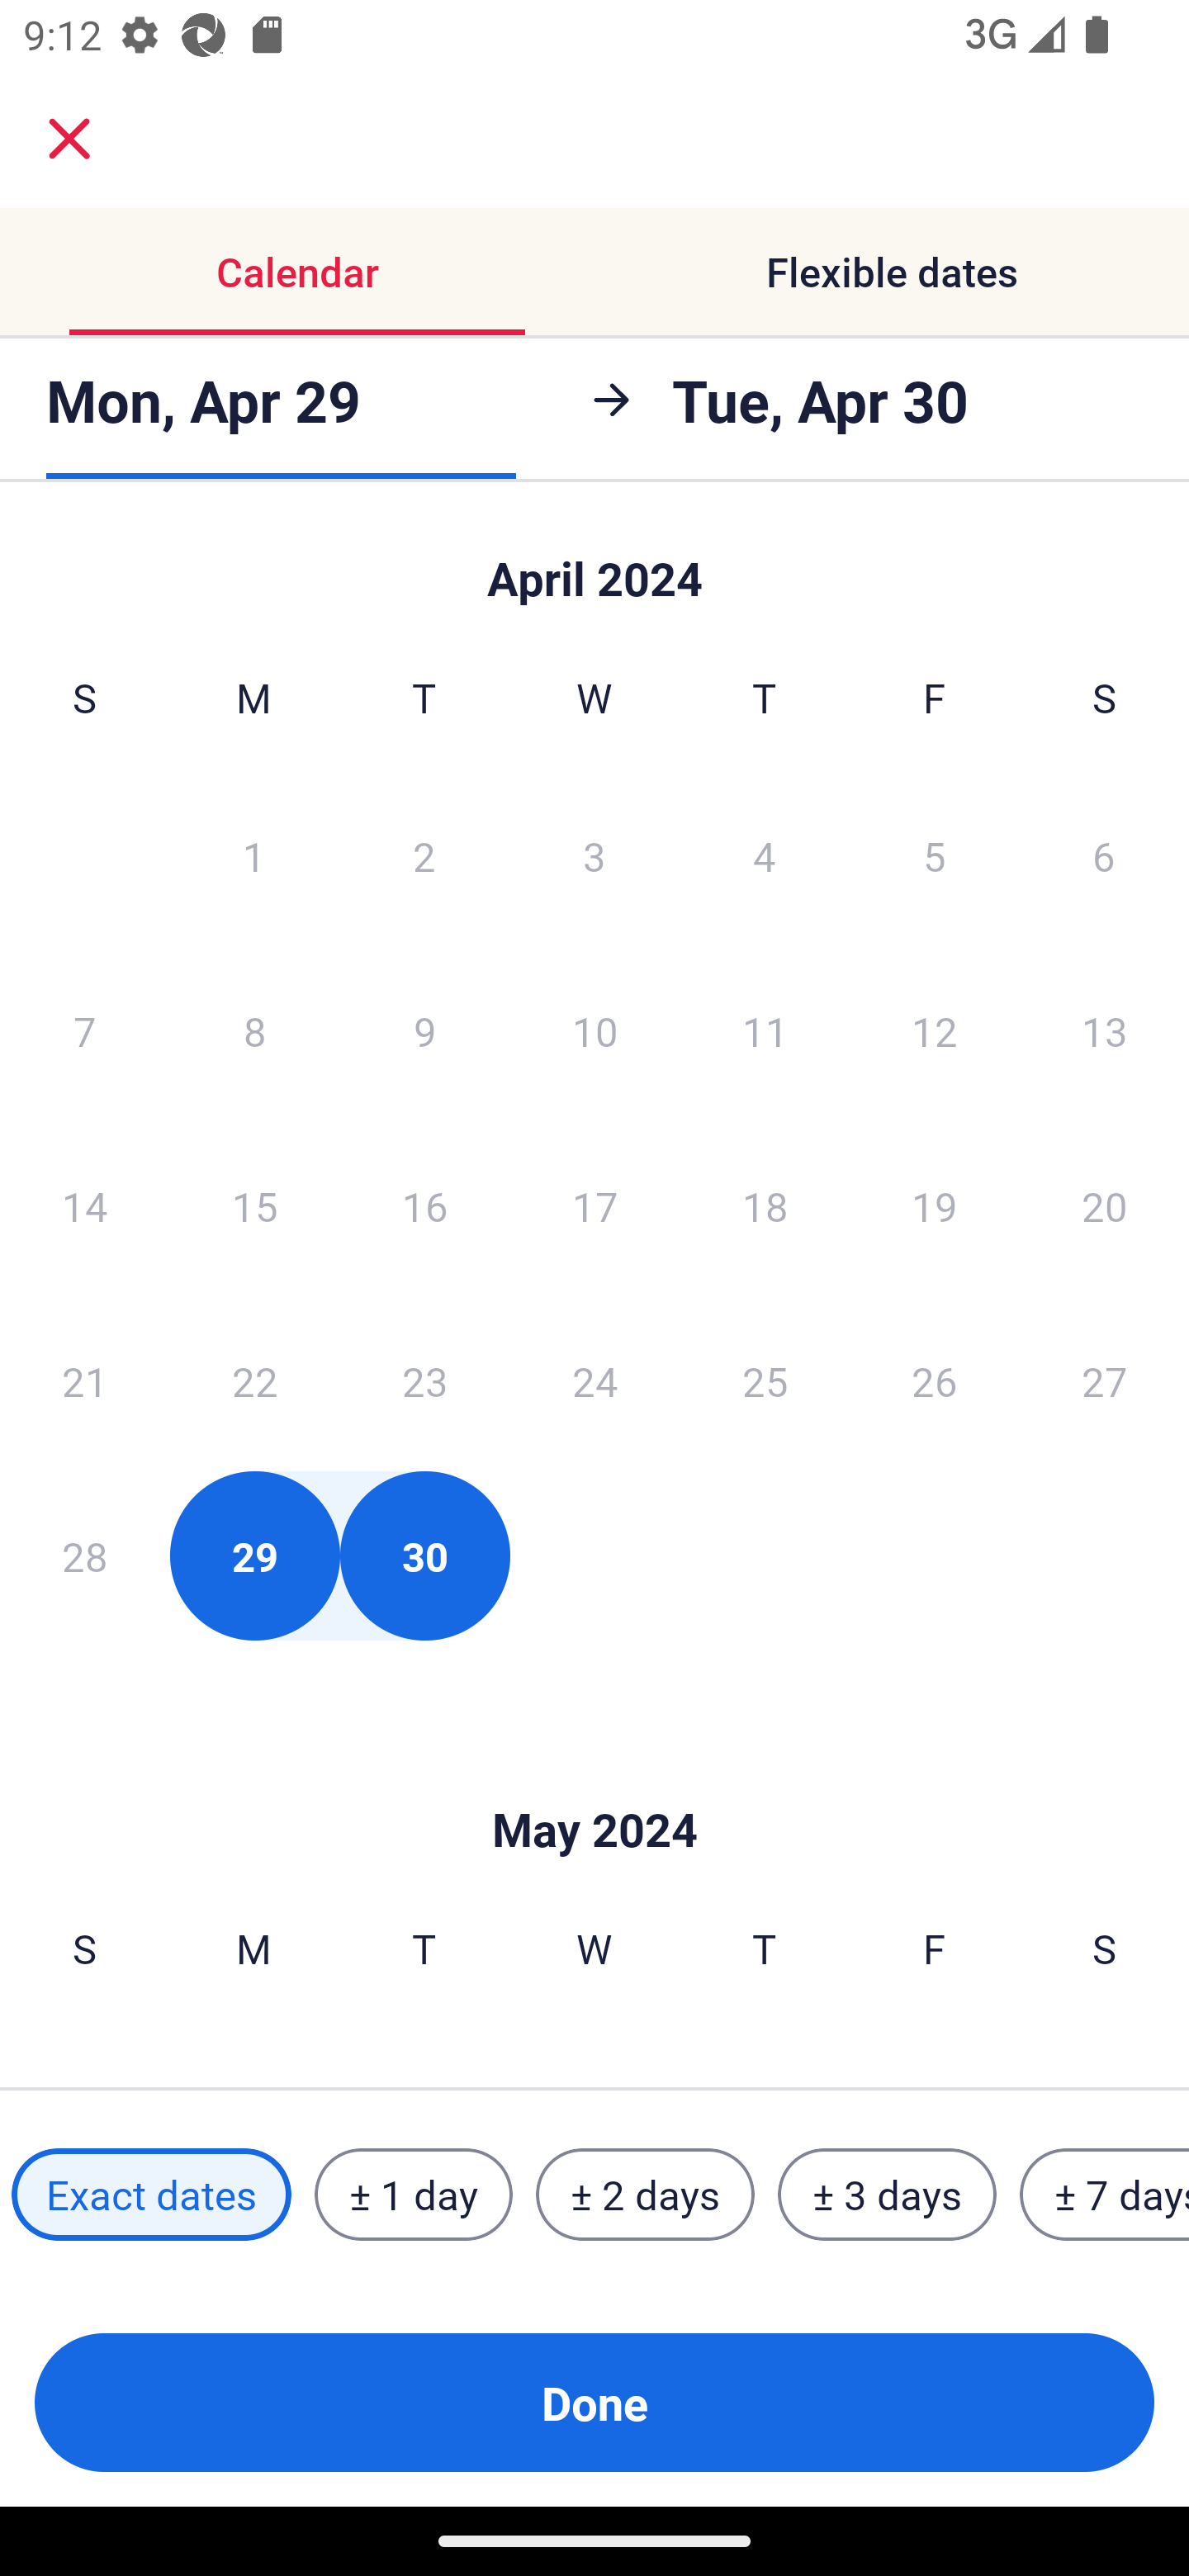 The height and width of the screenshot is (2576, 1189). Describe the element at coordinates (254, 1380) in the screenshot. I see `22 Monday, April 22, 2024` at that location.